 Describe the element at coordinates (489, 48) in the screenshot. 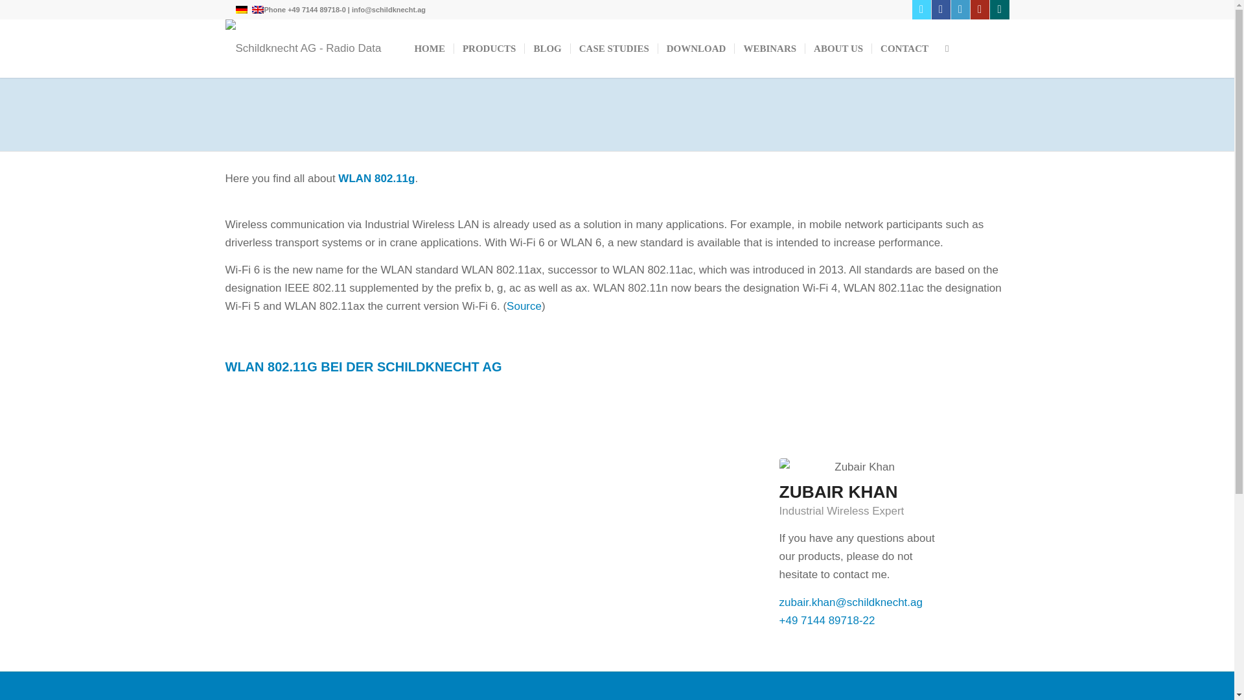

I see `PRODUCTS` at that location.